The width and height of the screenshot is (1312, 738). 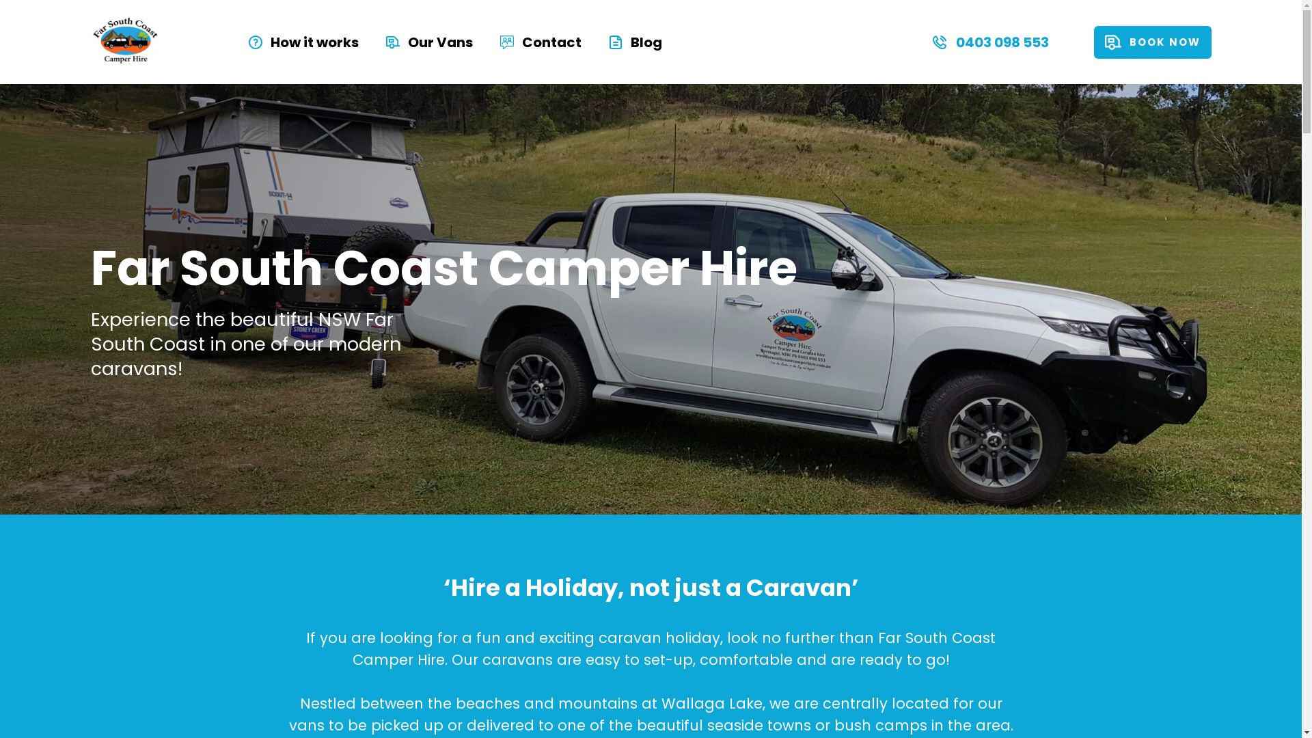 I want to click on Contact, so click(x=541, y=42).